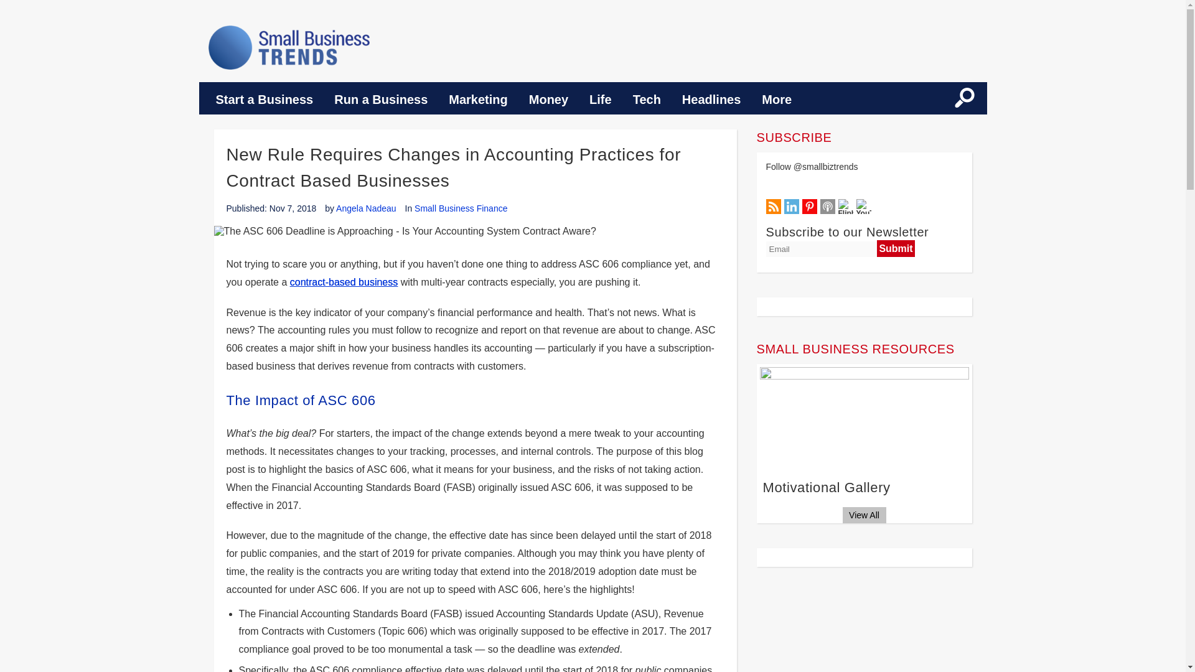 The height and width of the screenshot is (672, 1195). Describe the element at coordinates (548, 100) in the screenshot. I see `Money` at that location.